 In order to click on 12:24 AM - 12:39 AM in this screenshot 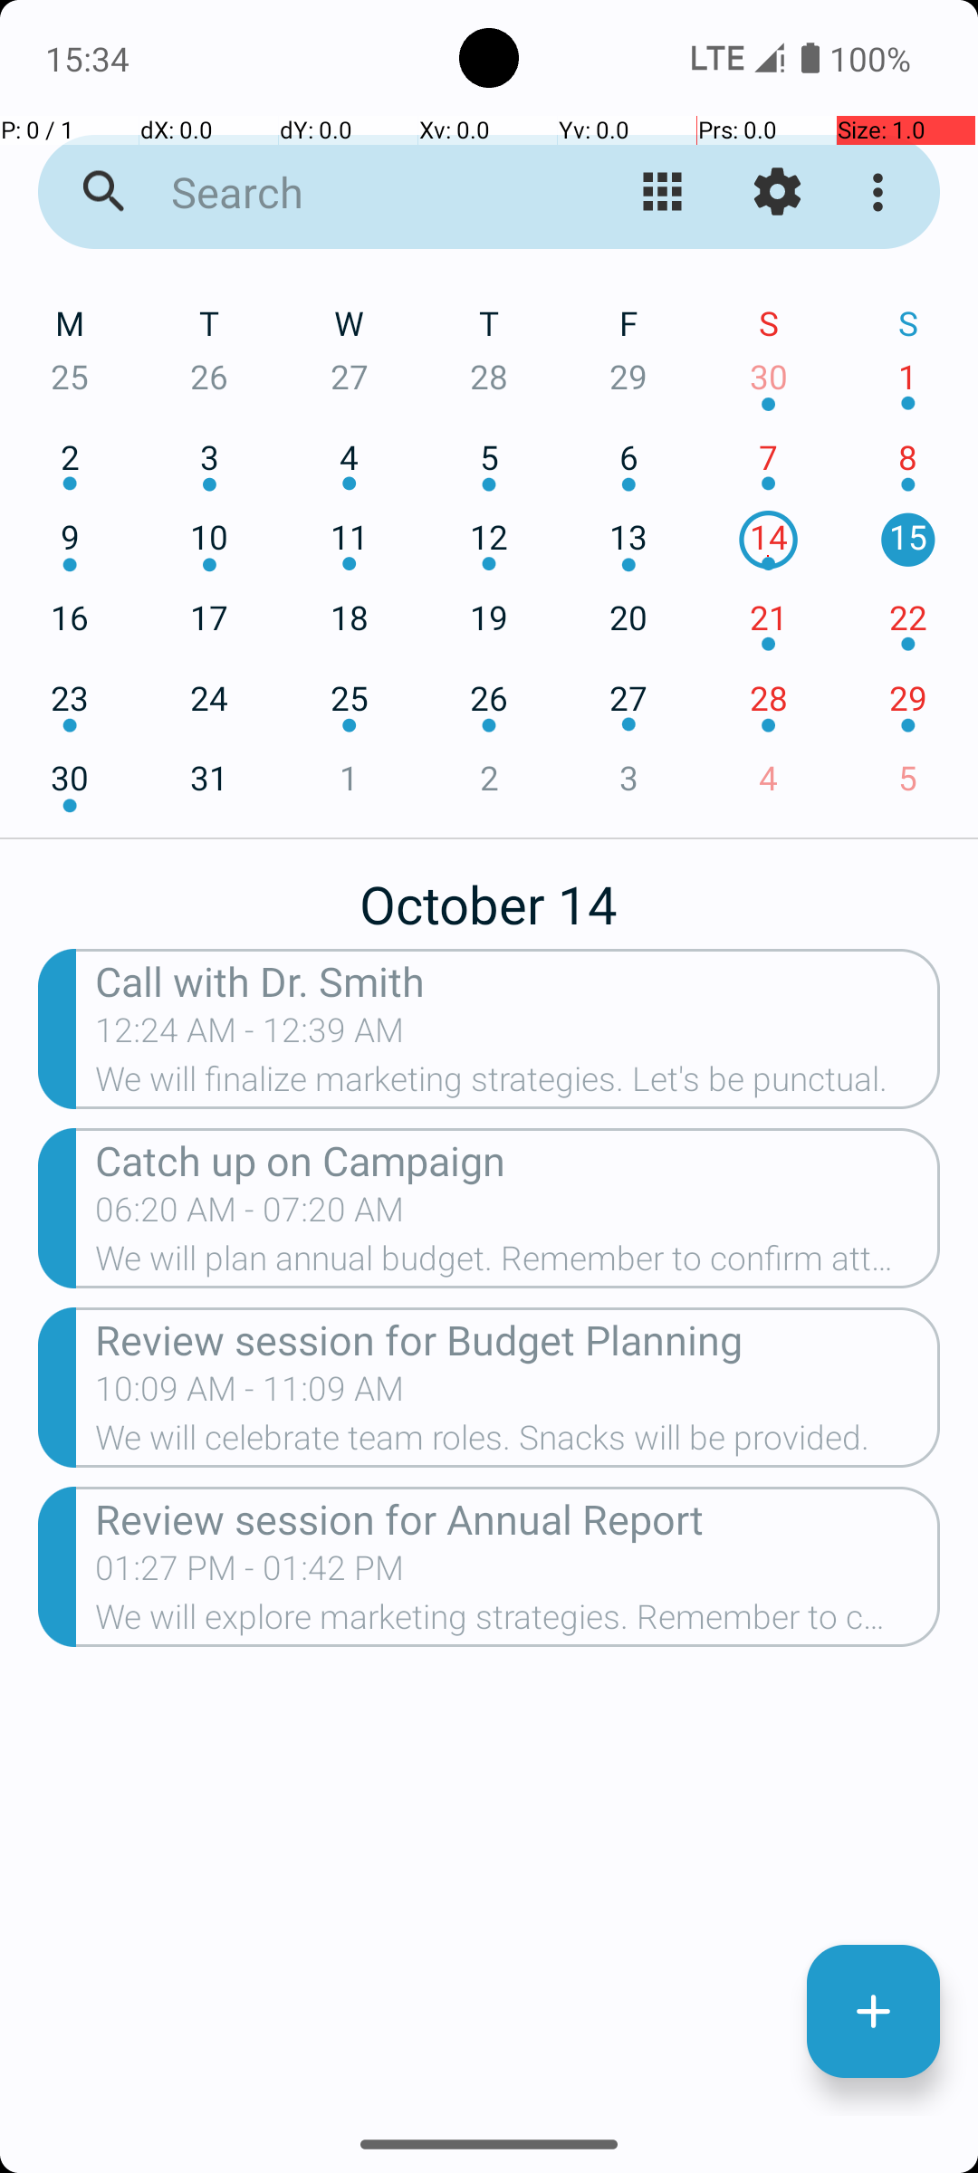, I will do `click(250, 1036)`.